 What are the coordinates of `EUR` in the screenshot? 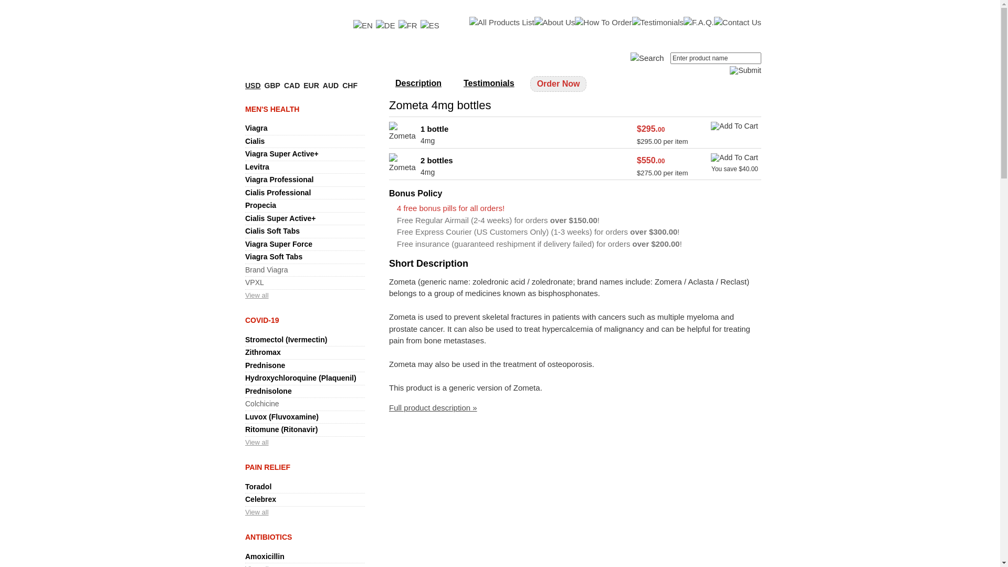 It's located at (311, 86).